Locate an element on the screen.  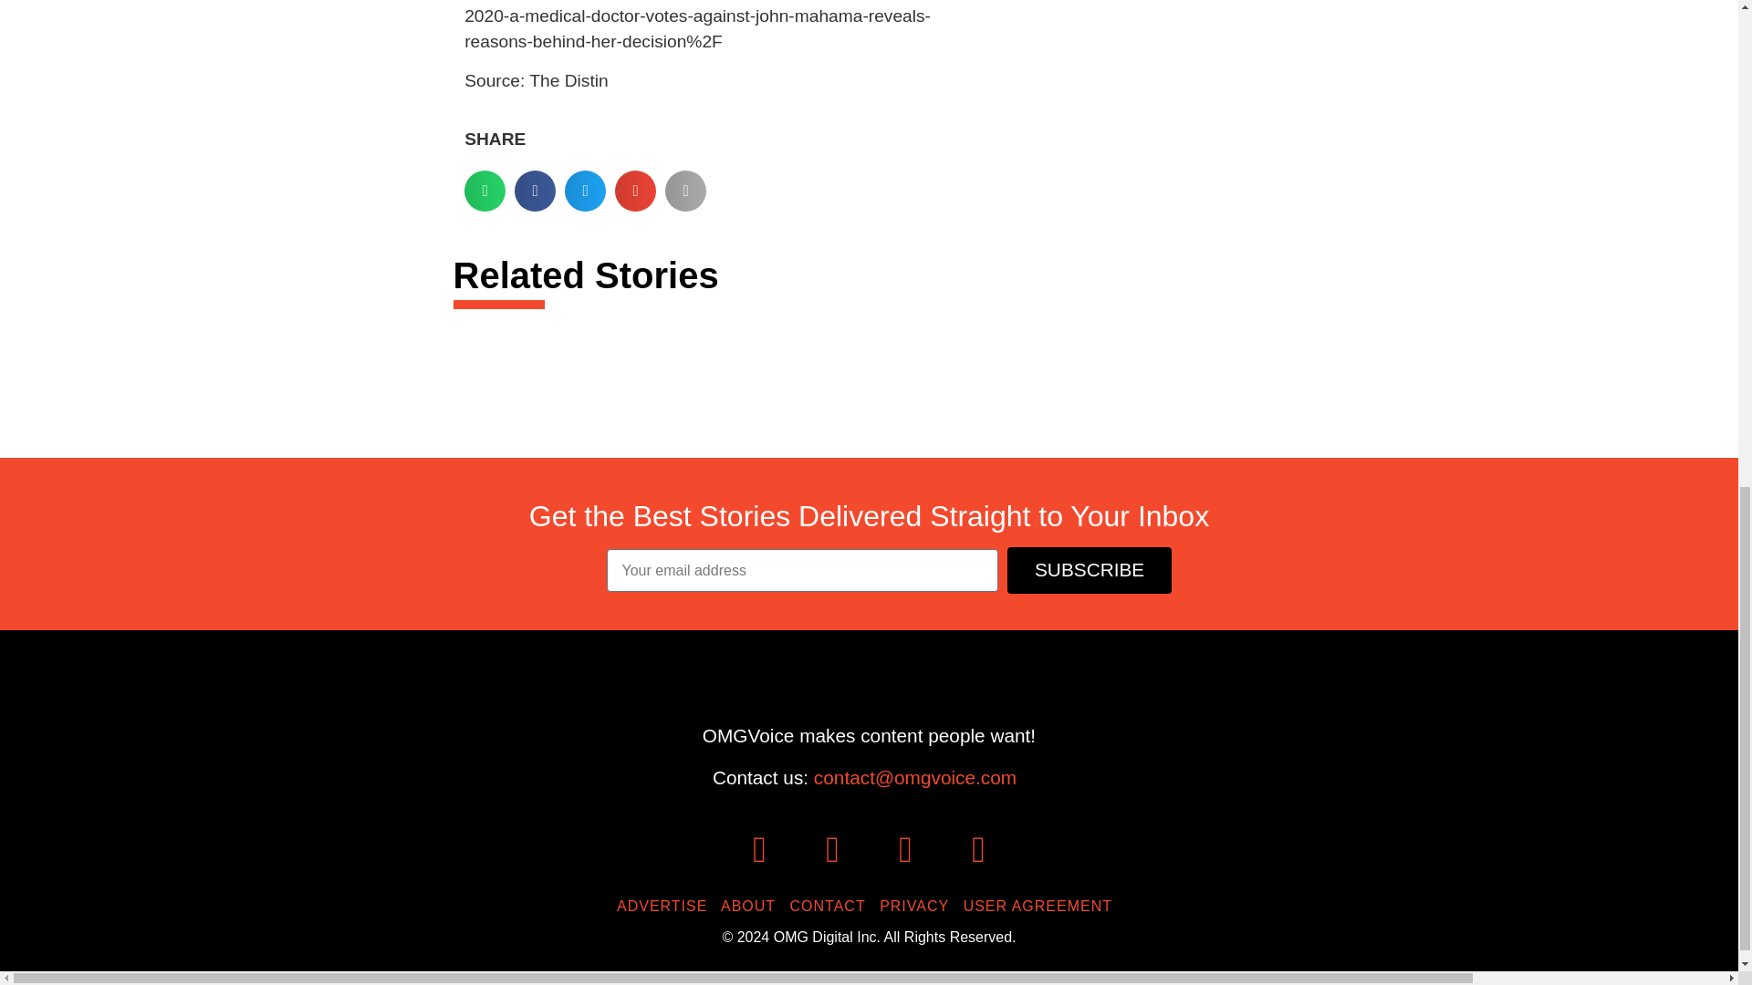
ABOUT is located at coordinates (752, 906).